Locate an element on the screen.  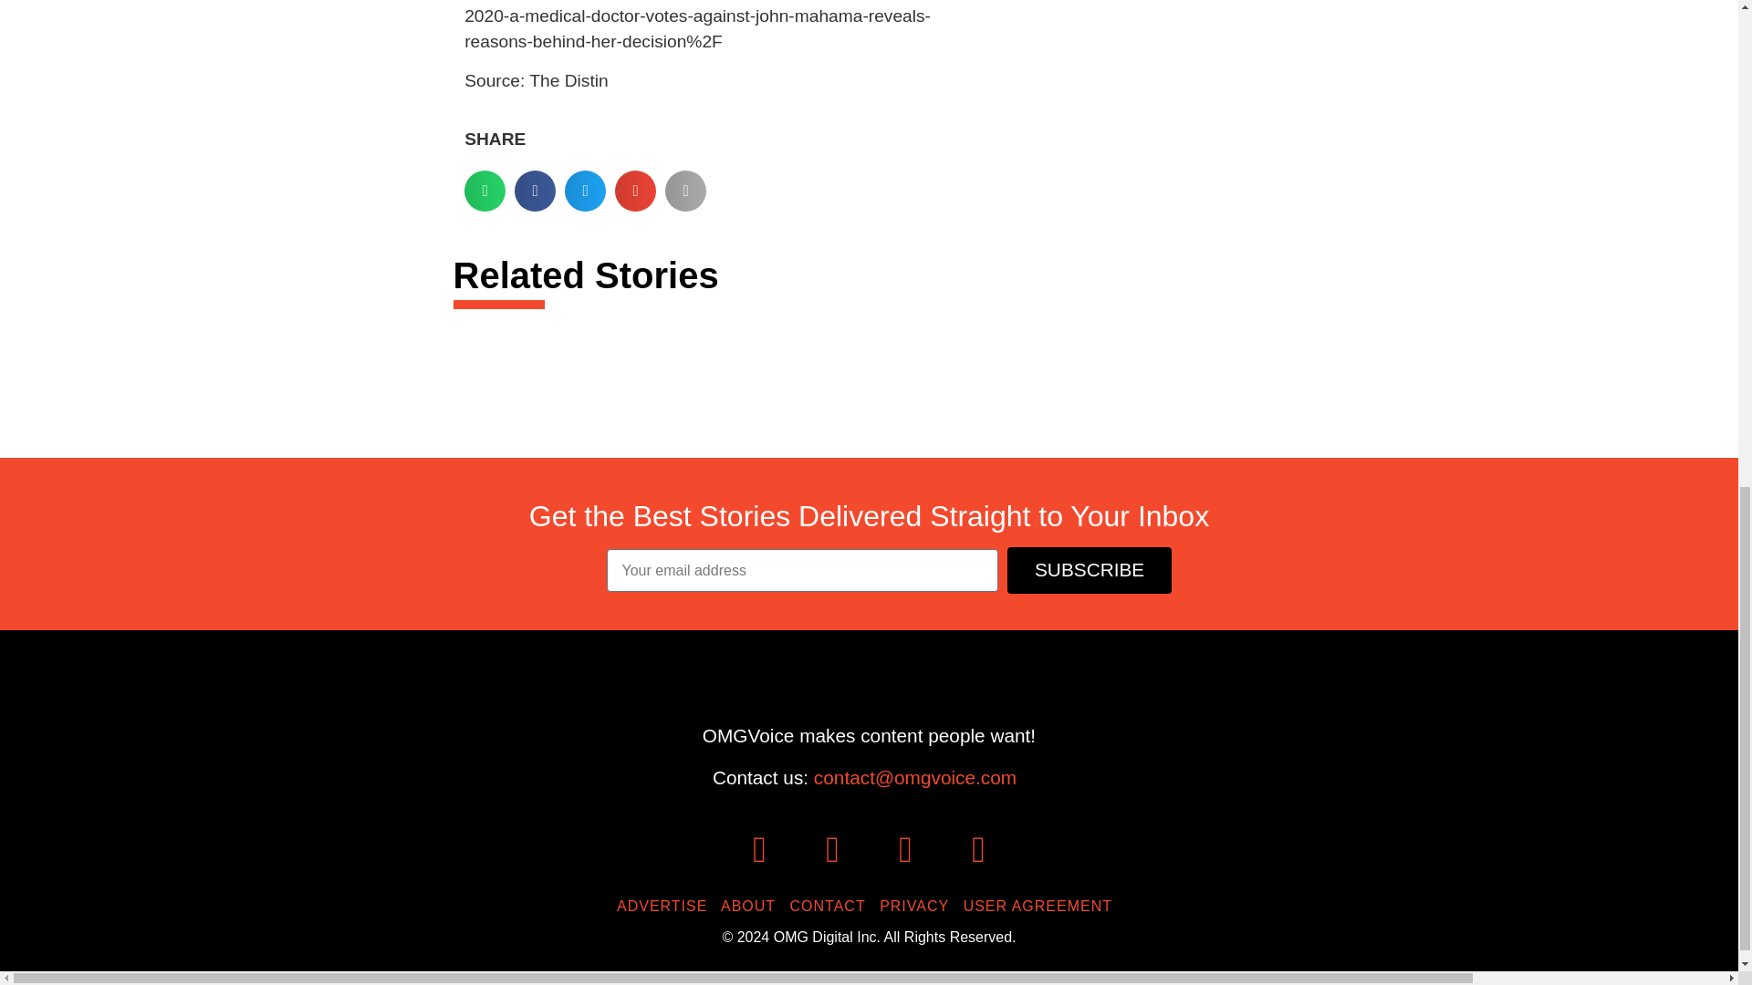
ABOUT is located at coordinates (752, 906).